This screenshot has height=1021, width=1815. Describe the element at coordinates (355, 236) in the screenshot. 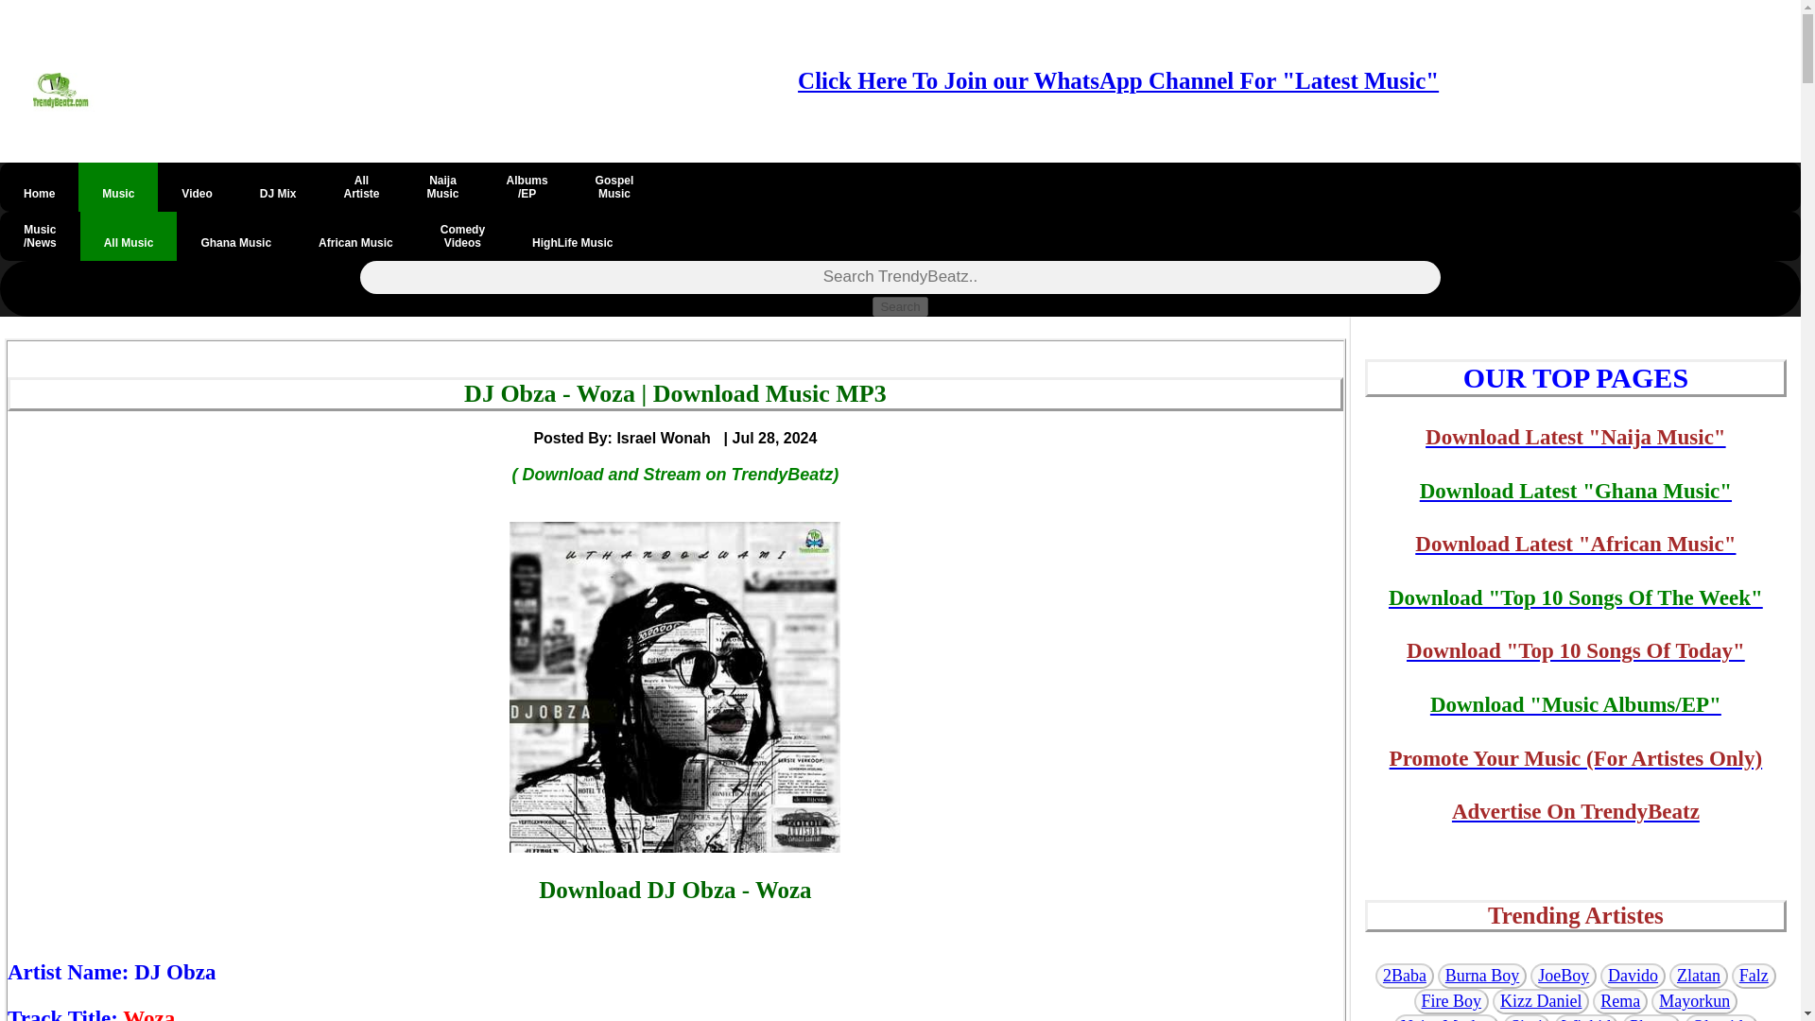

I see `Search` at that location.